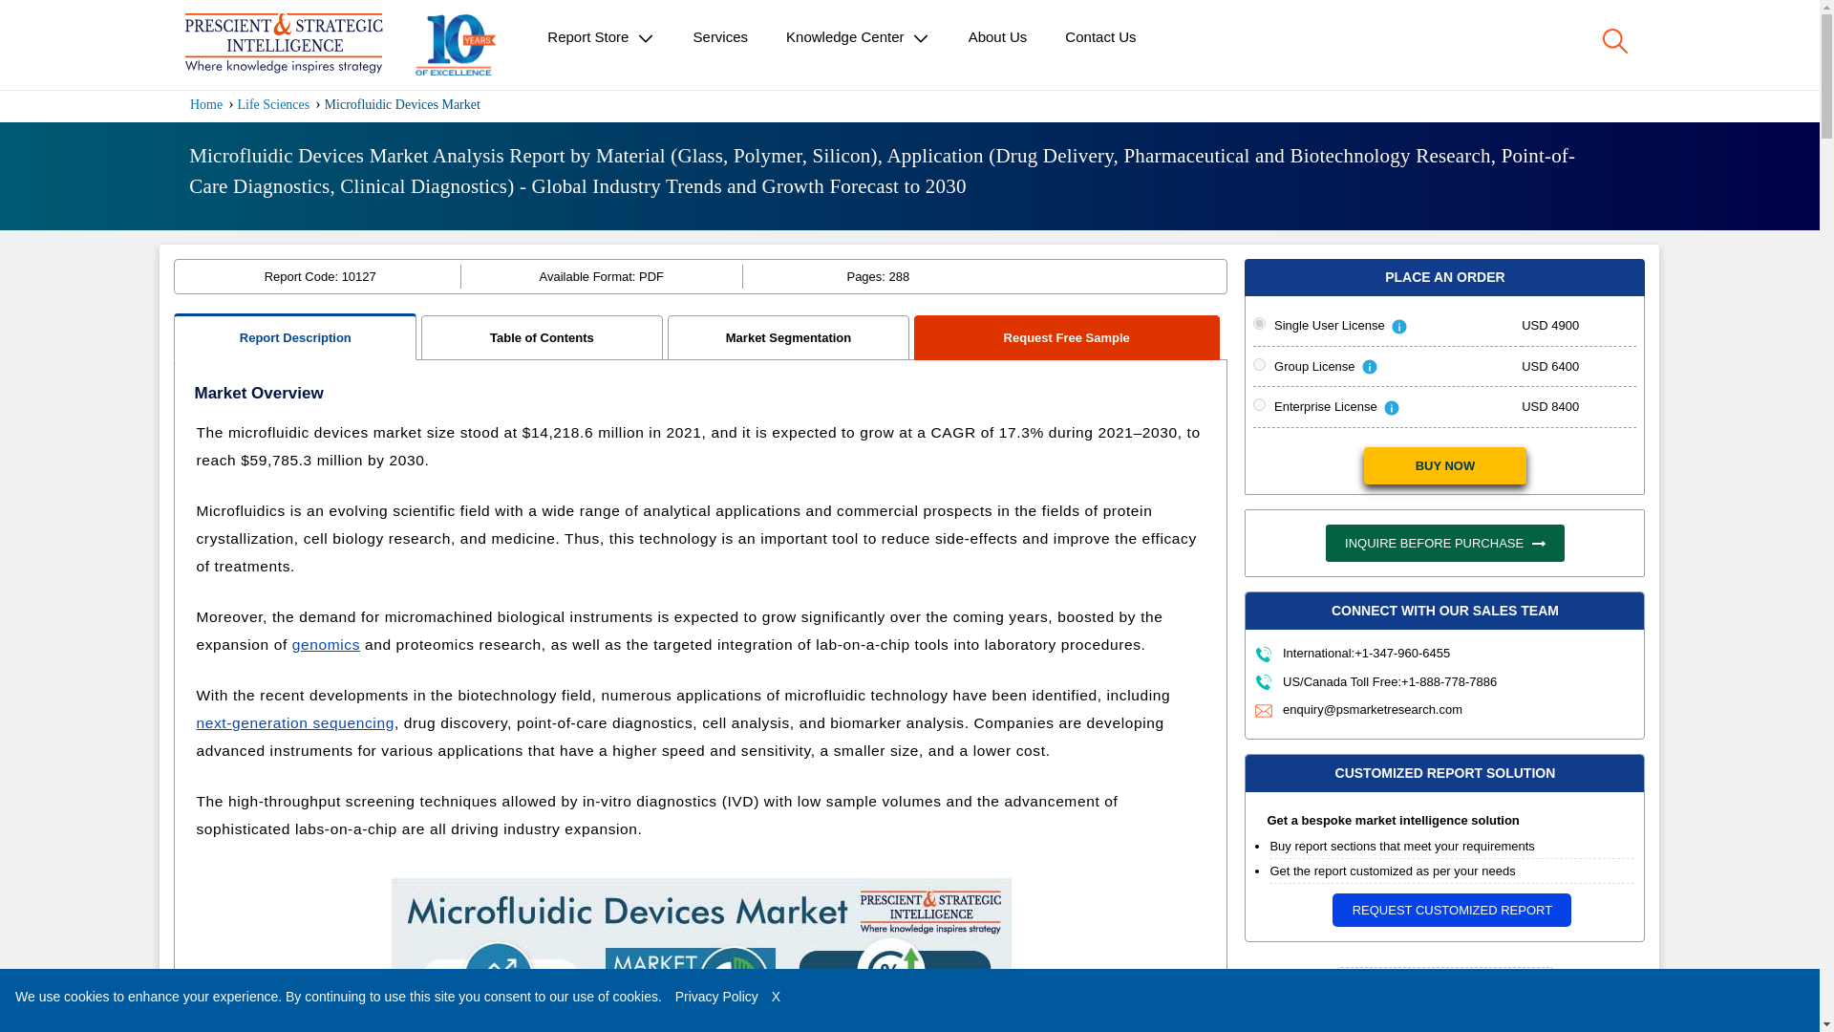 Image resolution: width=1834 pixels, height=1032 pixels. Describe the element at coordinates (1067, 336) in the screenshot. I see `Request Free Sample` at that location.